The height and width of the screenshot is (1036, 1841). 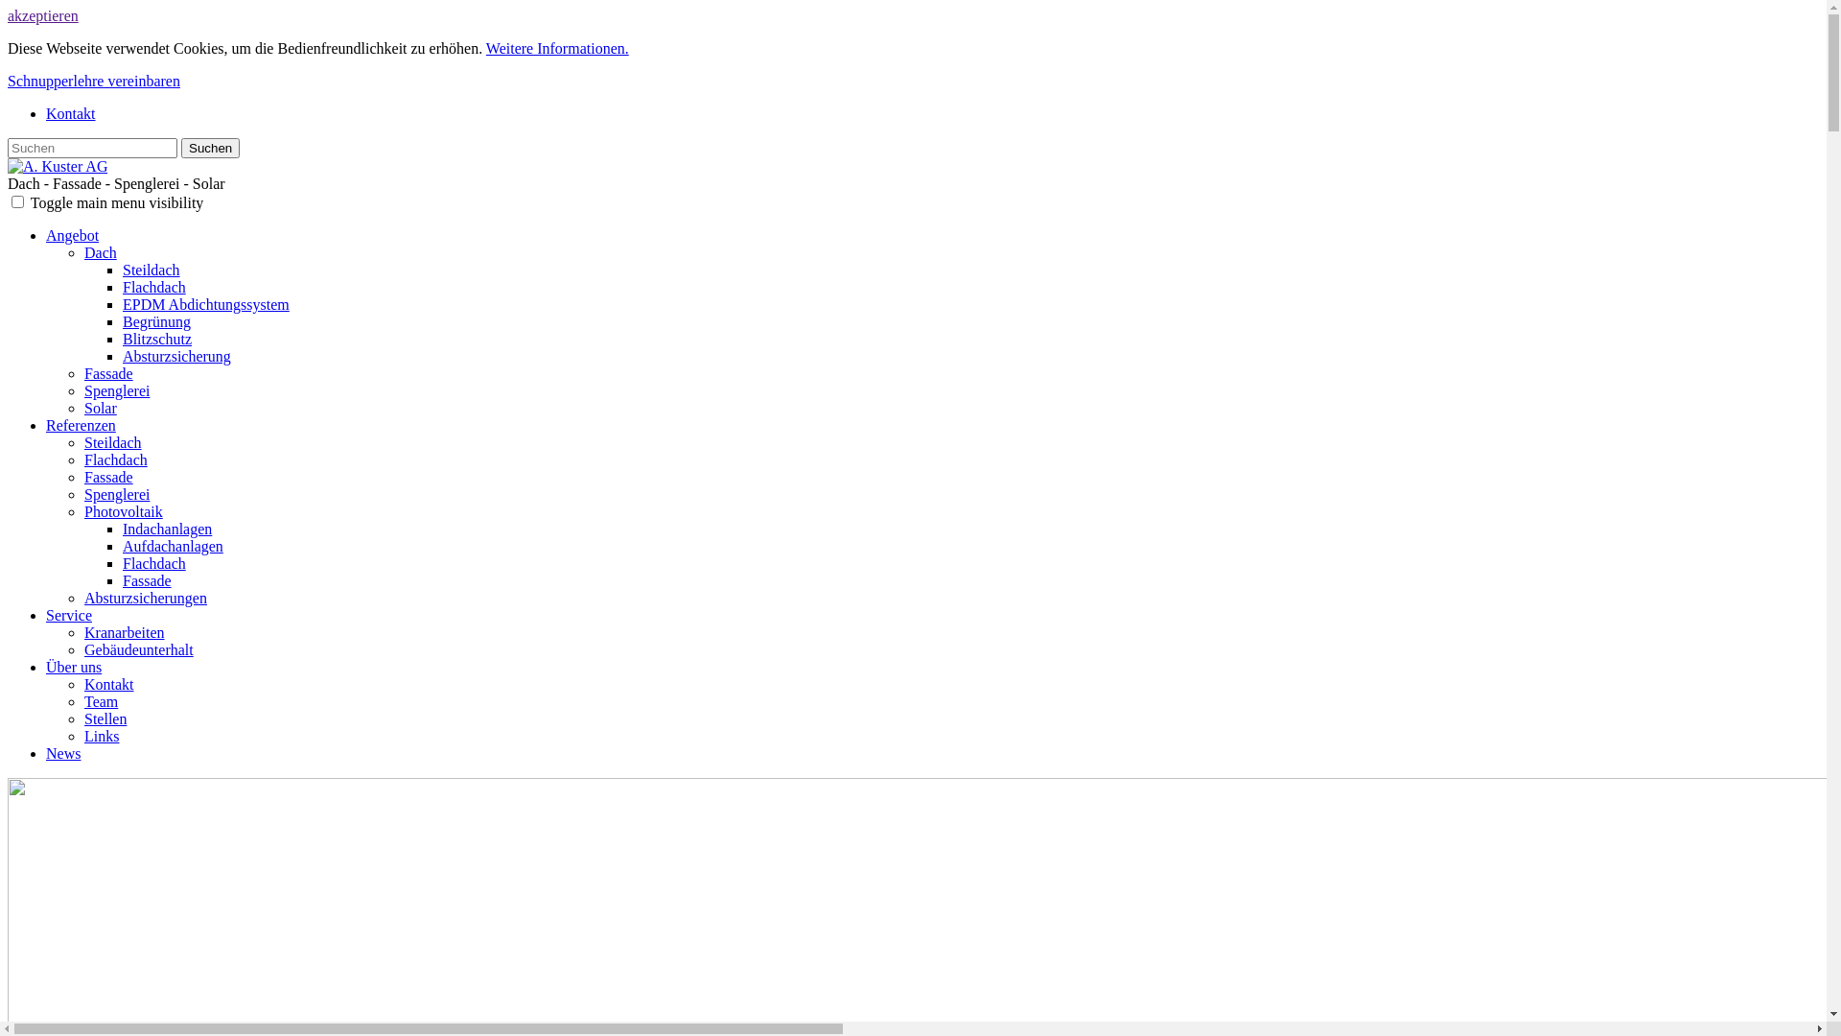 I want to click on Absturzsicherung, so click(x=176, y=357).